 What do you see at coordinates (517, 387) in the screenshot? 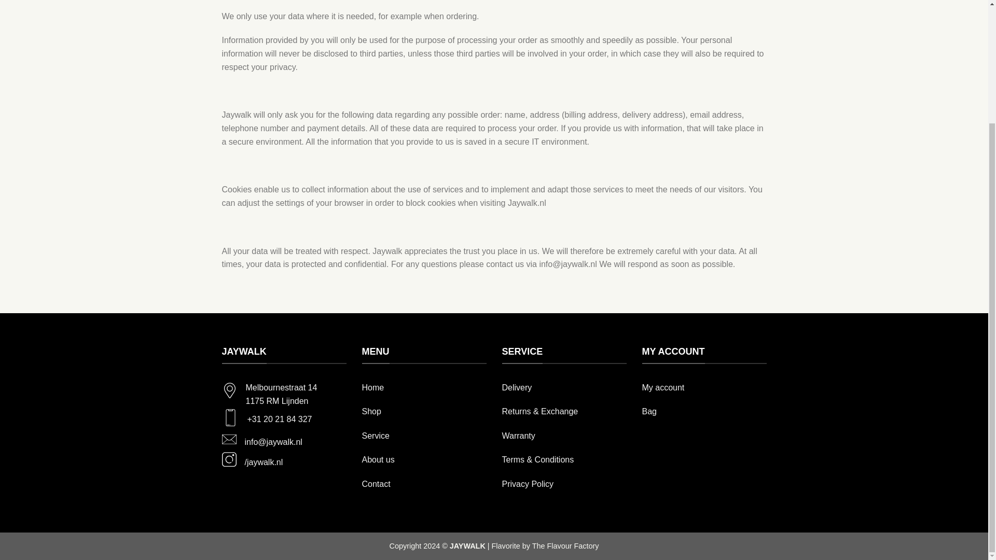
I see `Delivery` at bounding box center [517, 387].